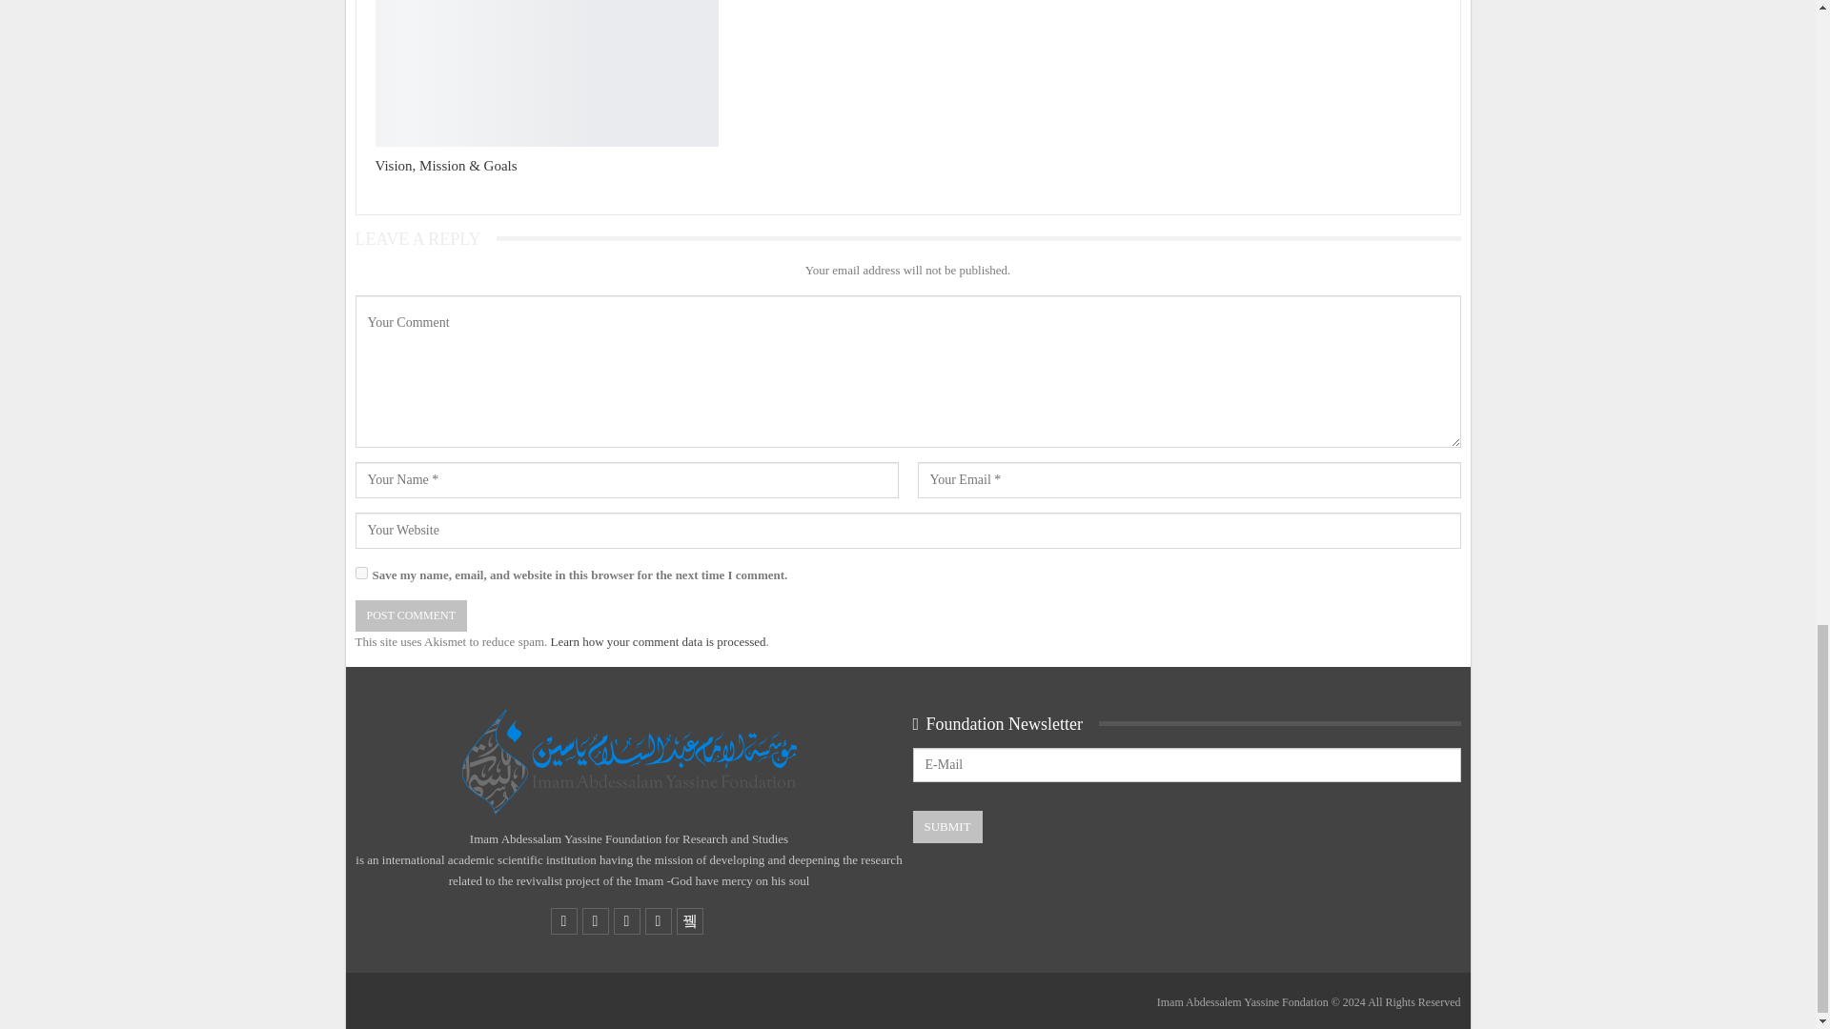 Image resolution: width=1830 pixels, height=1029 pixels. I want to click on Post Comment, so click(410, 615).